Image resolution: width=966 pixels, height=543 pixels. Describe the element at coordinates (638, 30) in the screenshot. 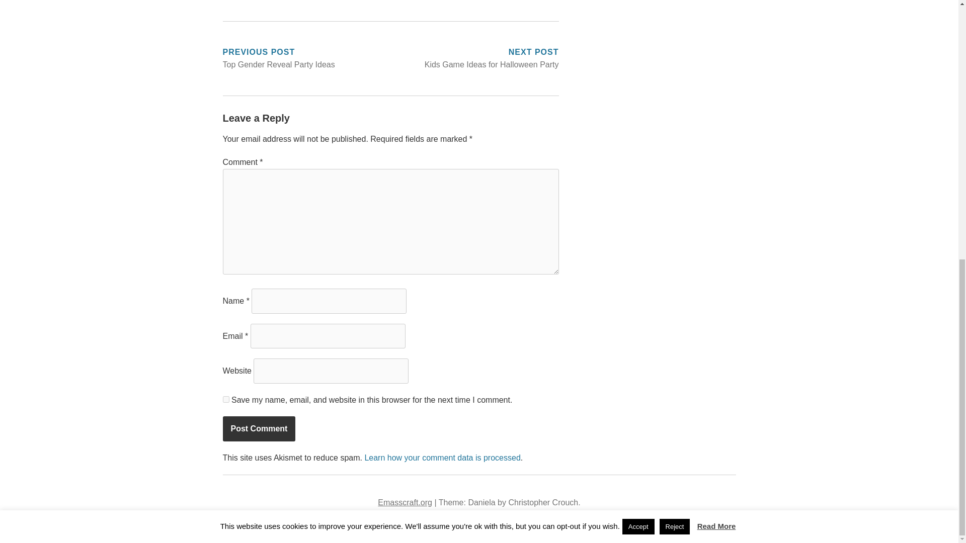

I see `Emasscraft.org` at that location.